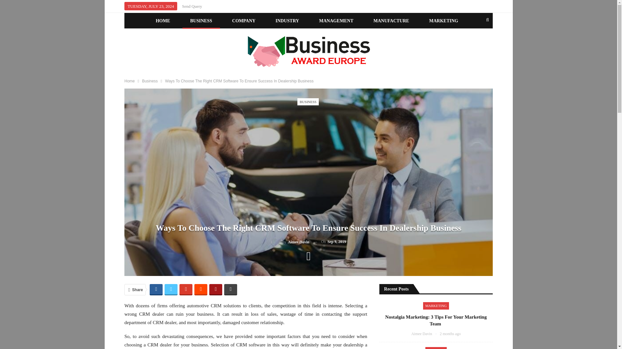  What do you see at coordinates (336, 21) in the screenshot?
I see `MANAGEMENT` at bounding box center [336, 21].